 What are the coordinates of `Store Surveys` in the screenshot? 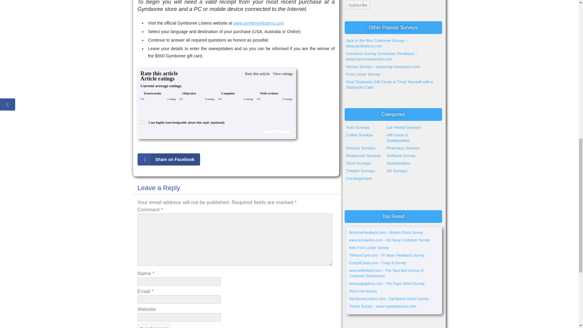 It's located at (358, 163).